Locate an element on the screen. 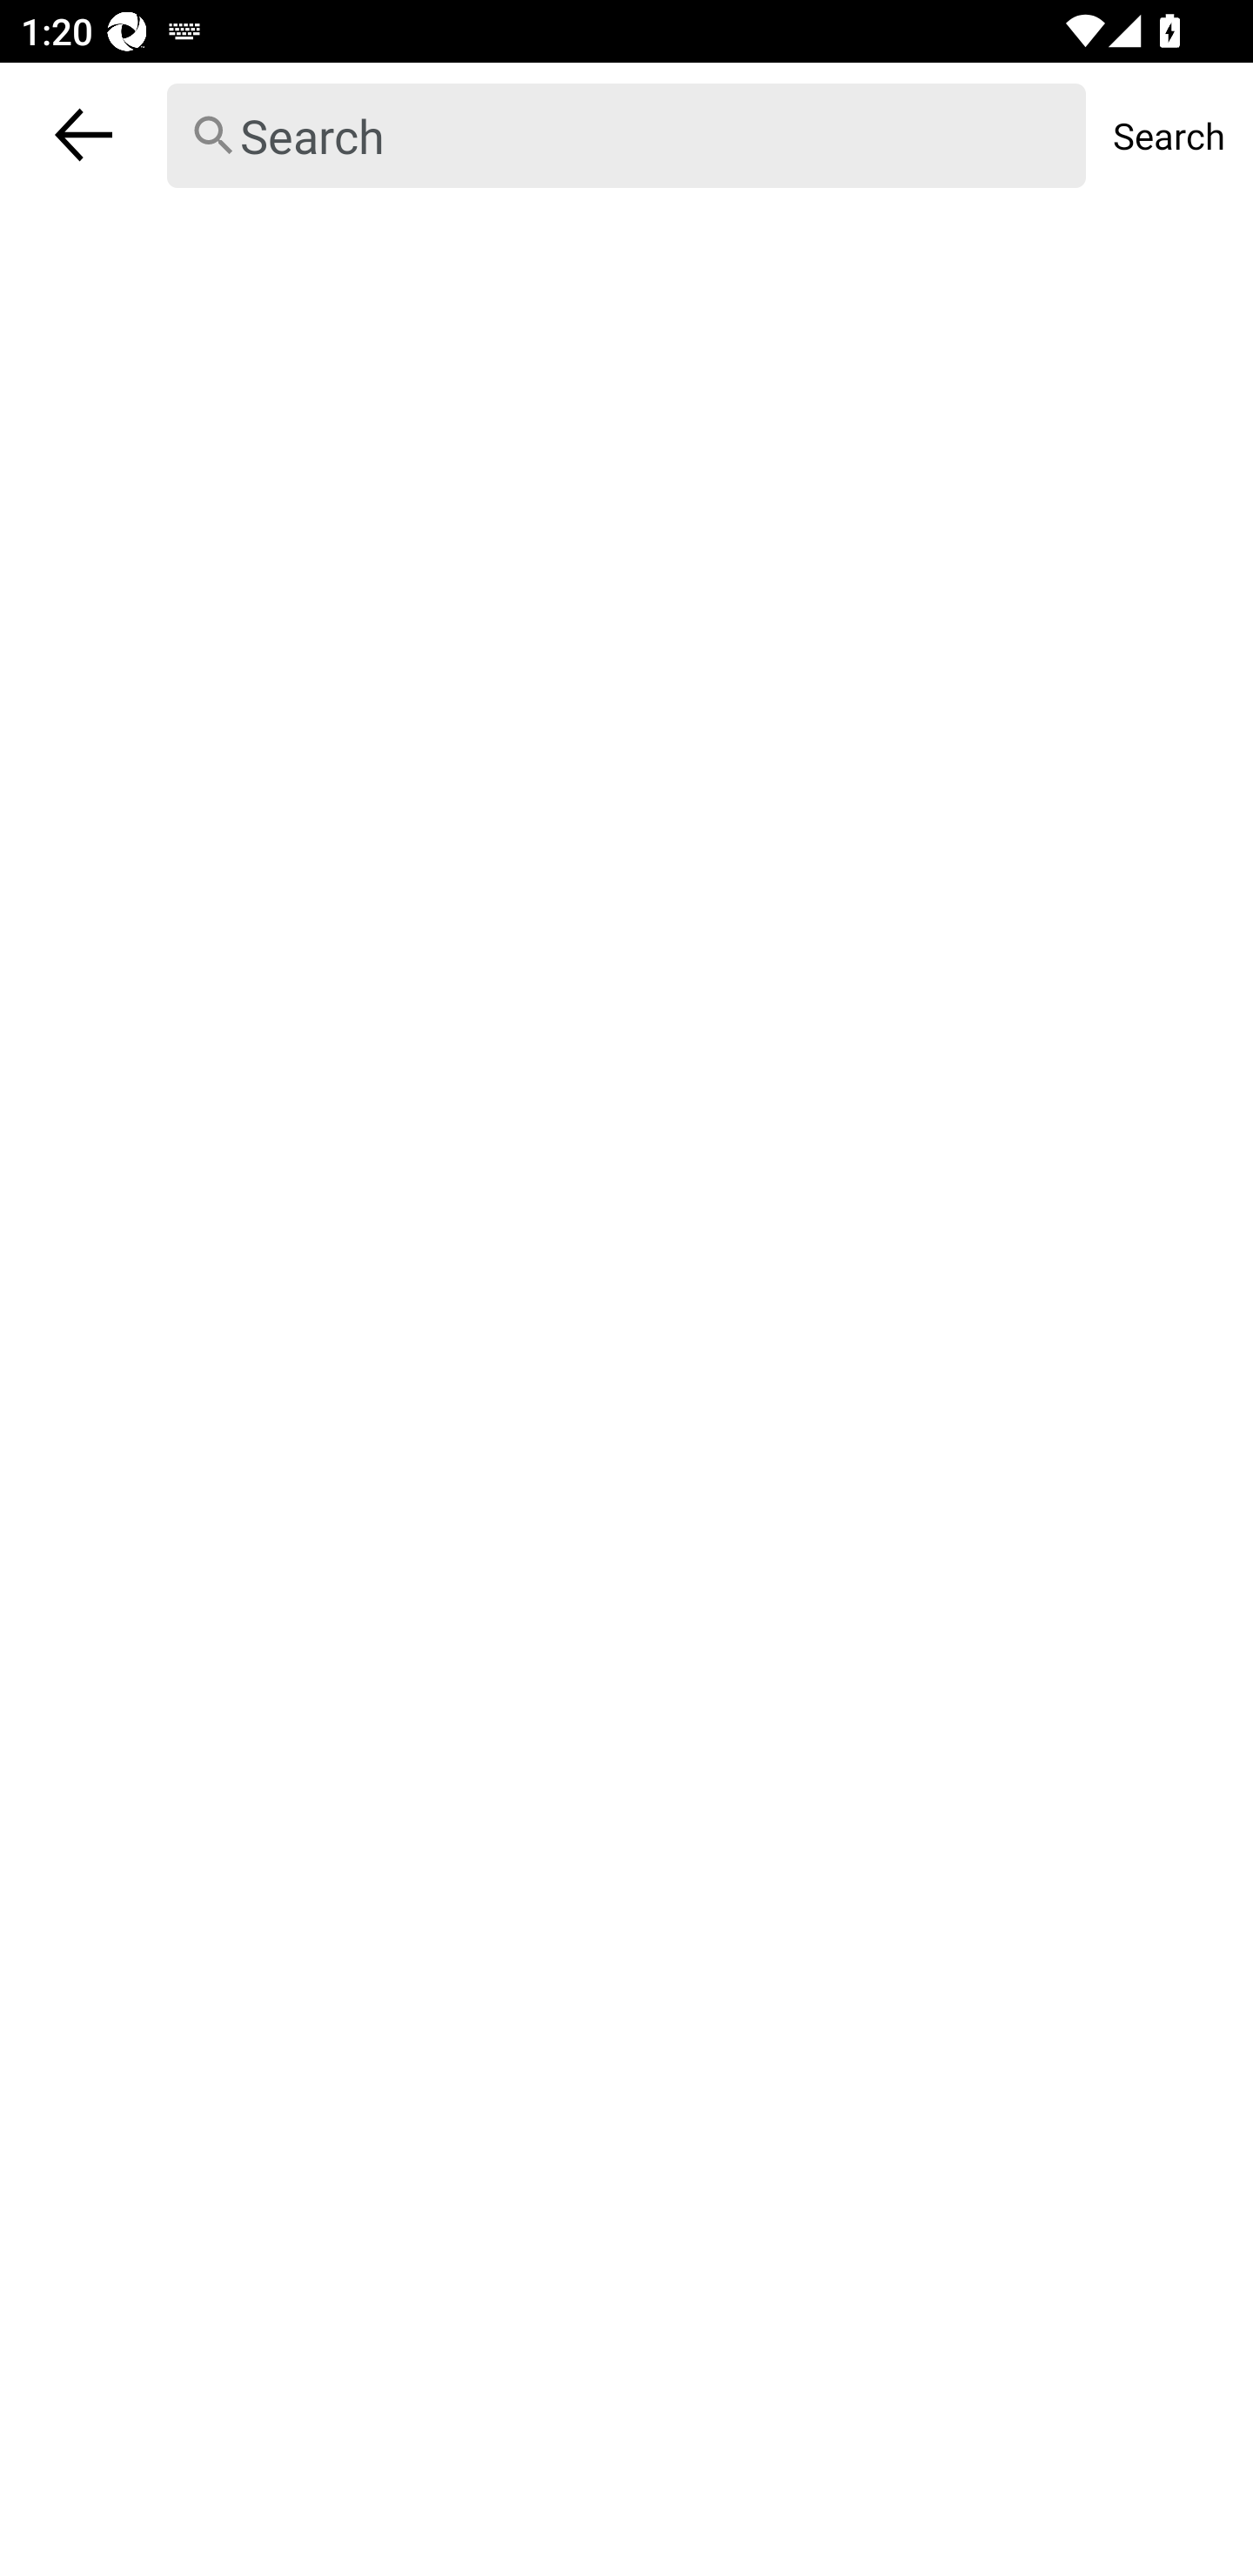 The height and width of the screenshot is (2576, 1253). search Search is located at coordinates (626, 135).